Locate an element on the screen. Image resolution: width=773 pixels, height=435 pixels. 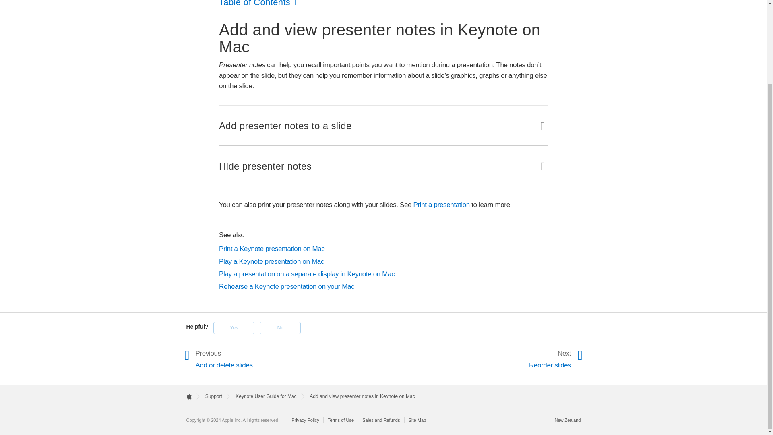
Solved my problem is located at coordinates (234, 328).